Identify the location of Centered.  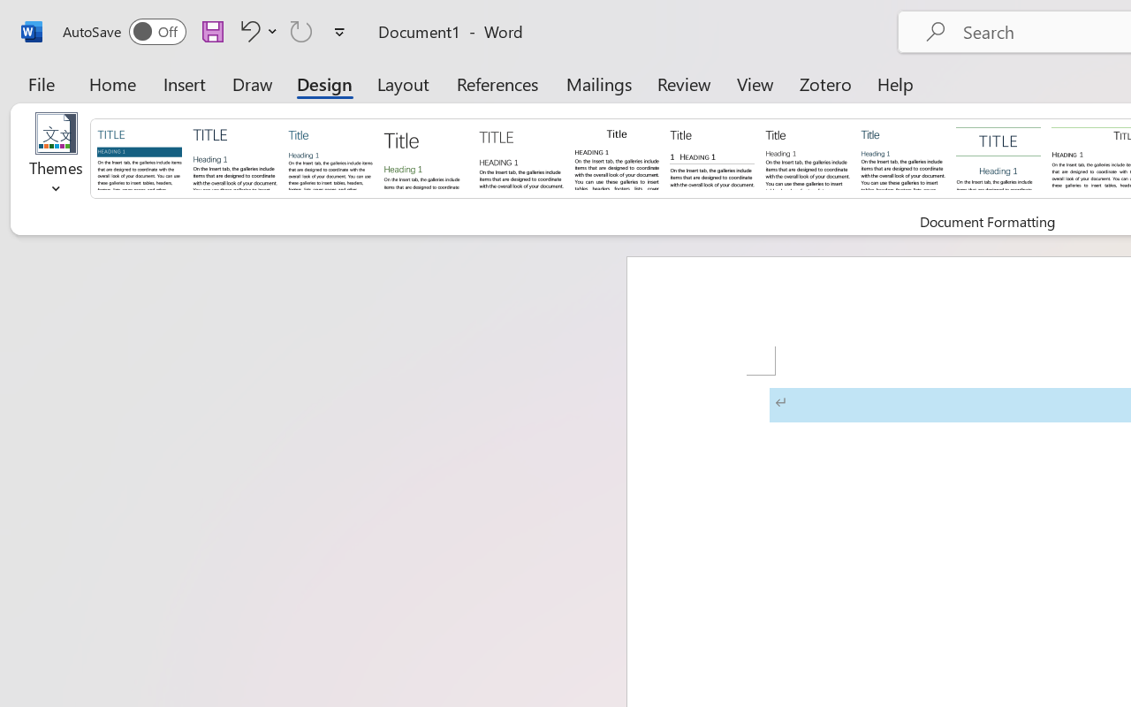
(998, 157).